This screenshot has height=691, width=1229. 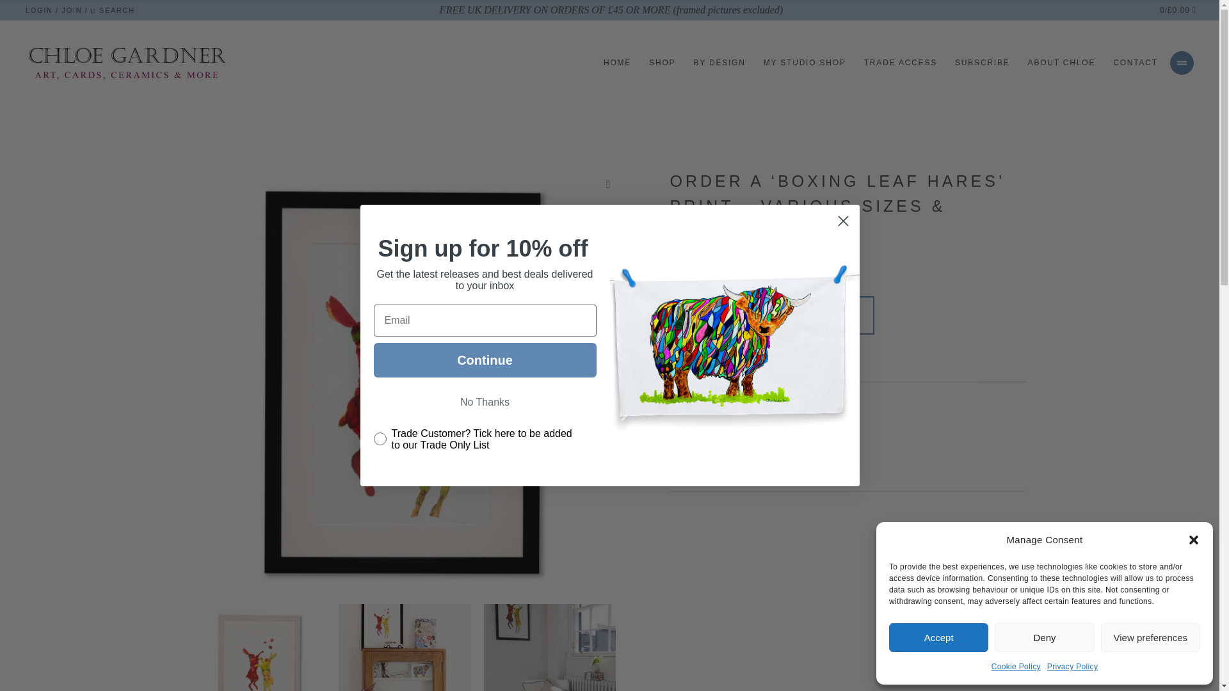 What do you see at coordinates (113, 9) in the screenshot?
I see `SEARCH` at bounding box center [113, 9].